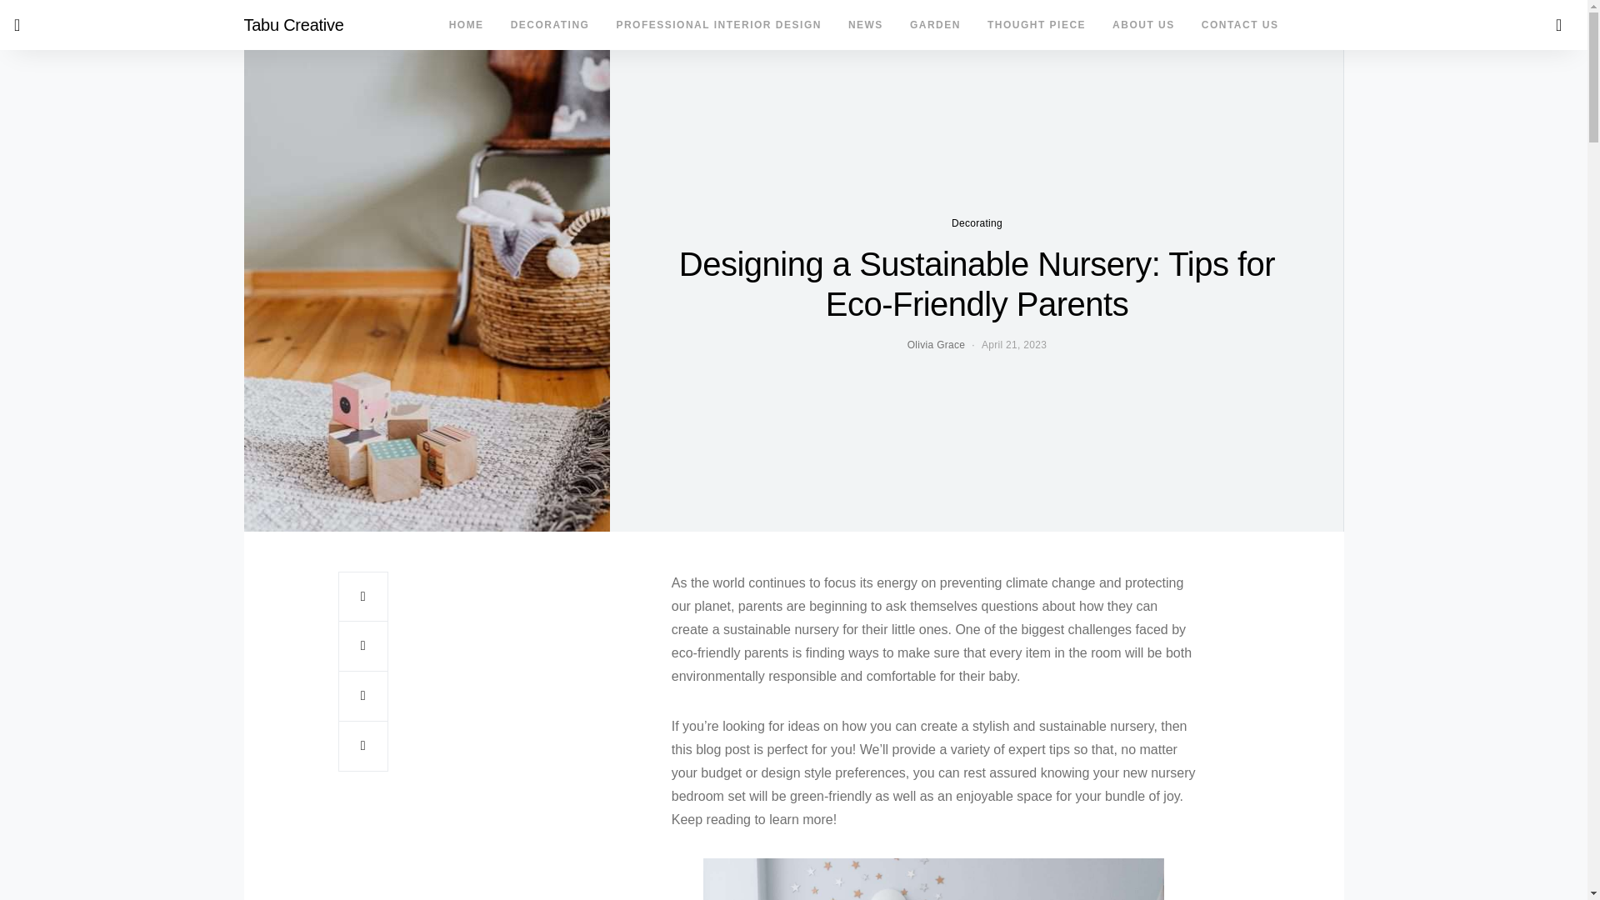 The image size is (1600, 900). Describe the element at coordinates (977, 223) in the screenshot. I see `Decorating` at that location.